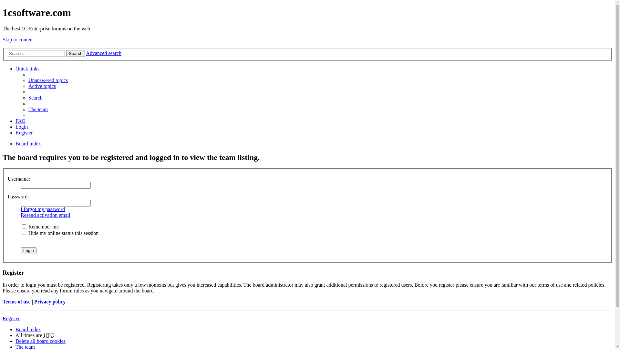  Describe the element at coordinates (48, 80) in the screenshot. I see `Unanswered topics` at that location.